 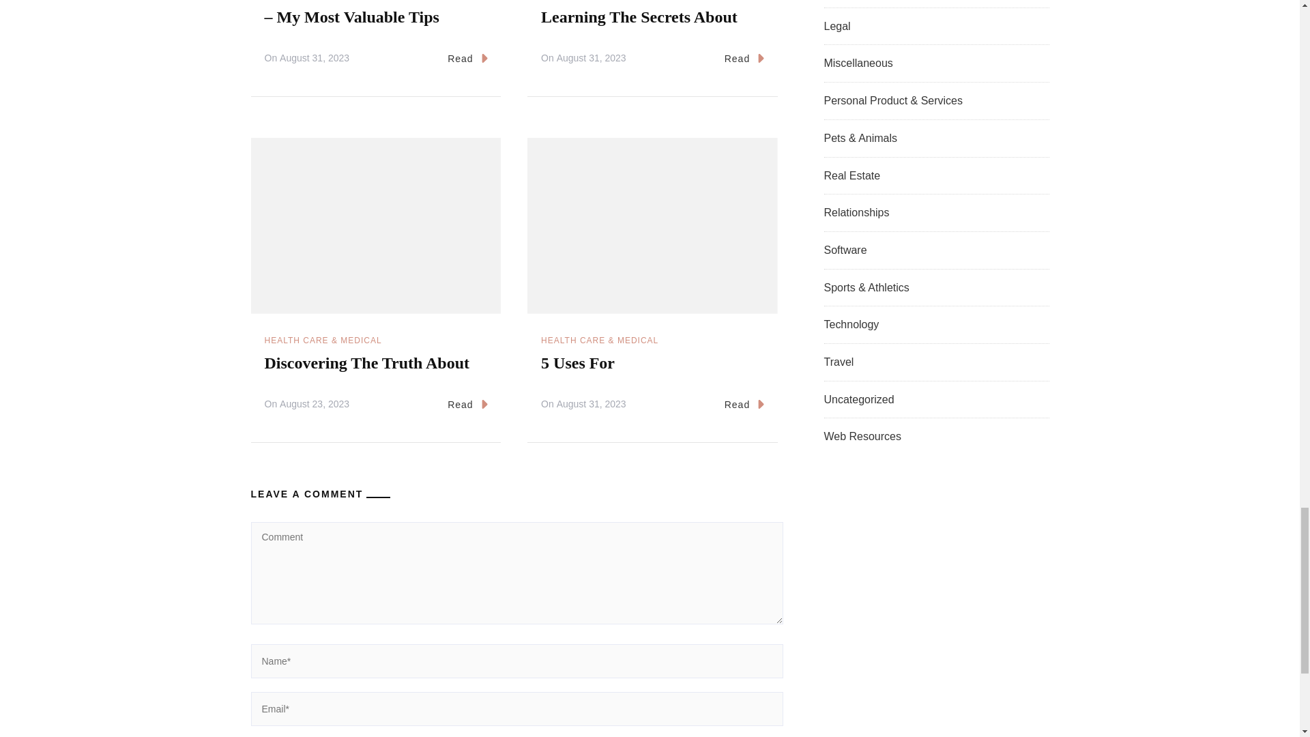 I want to click on Read, so click(x=744, y=59).